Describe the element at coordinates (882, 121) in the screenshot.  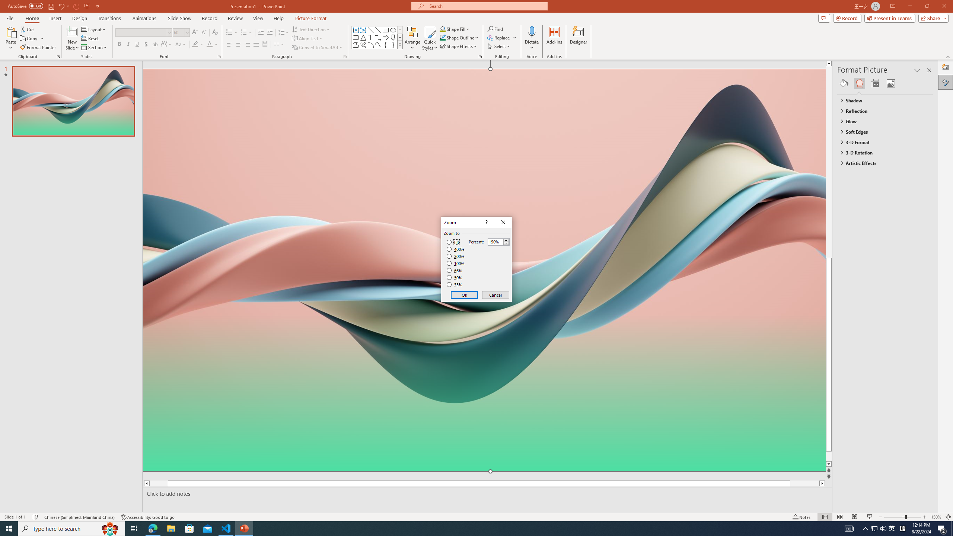
I see `Glow` at that location.